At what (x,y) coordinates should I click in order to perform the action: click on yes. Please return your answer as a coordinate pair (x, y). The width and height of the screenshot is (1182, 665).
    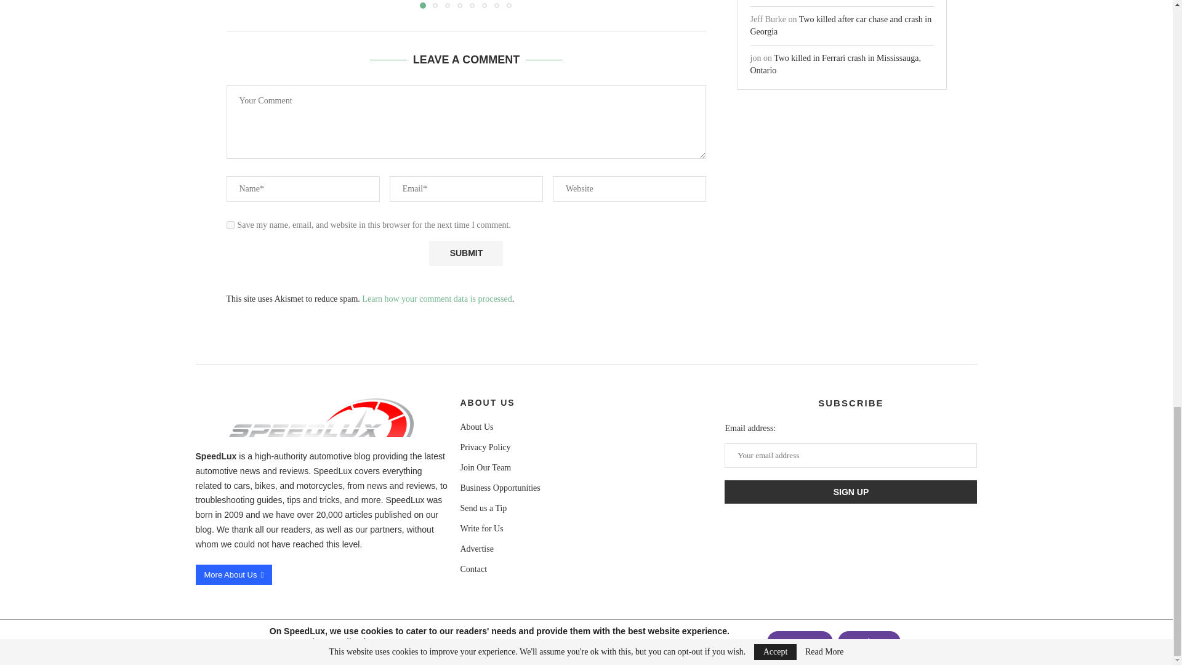
    Looking at the image, I should click on (230, 224).